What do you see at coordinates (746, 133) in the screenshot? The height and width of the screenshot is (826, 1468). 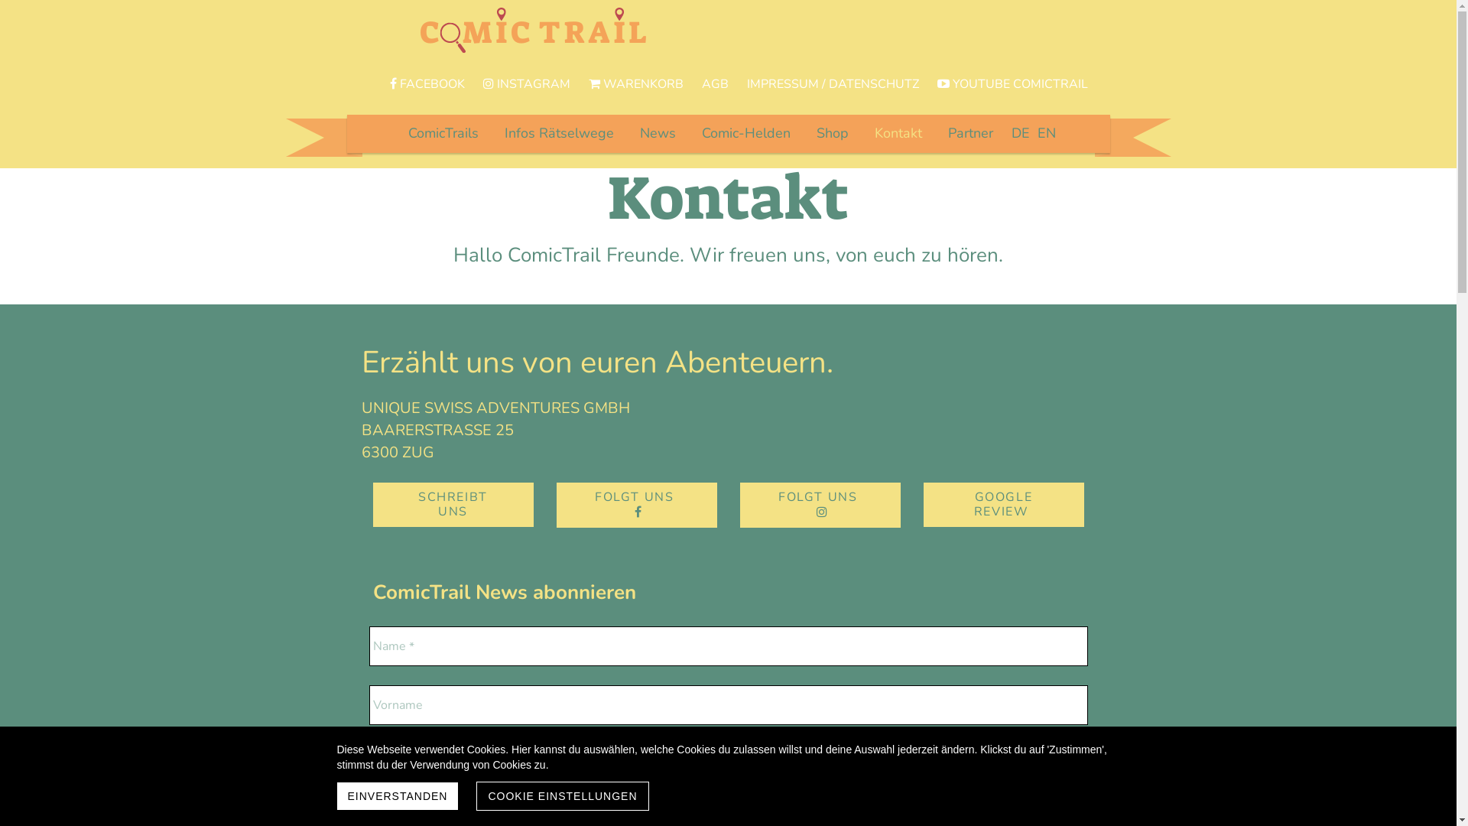 I see `Comic-Helden` at bounding box center [746, 133].